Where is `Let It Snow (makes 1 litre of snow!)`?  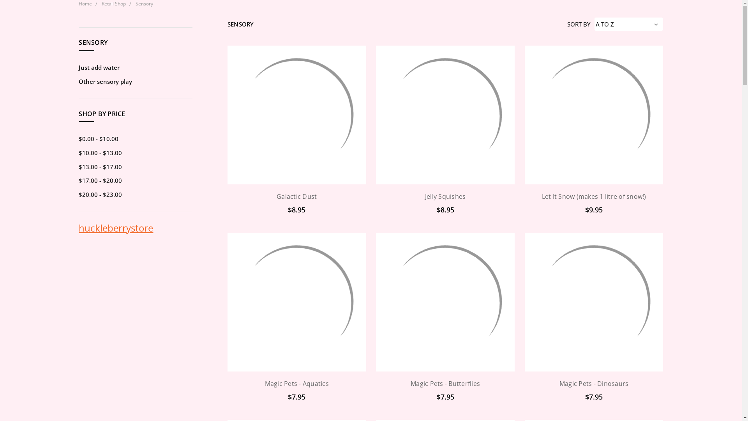
Let It Snow (makes 1 litre of snow!) is located at coordinates (594, 196).